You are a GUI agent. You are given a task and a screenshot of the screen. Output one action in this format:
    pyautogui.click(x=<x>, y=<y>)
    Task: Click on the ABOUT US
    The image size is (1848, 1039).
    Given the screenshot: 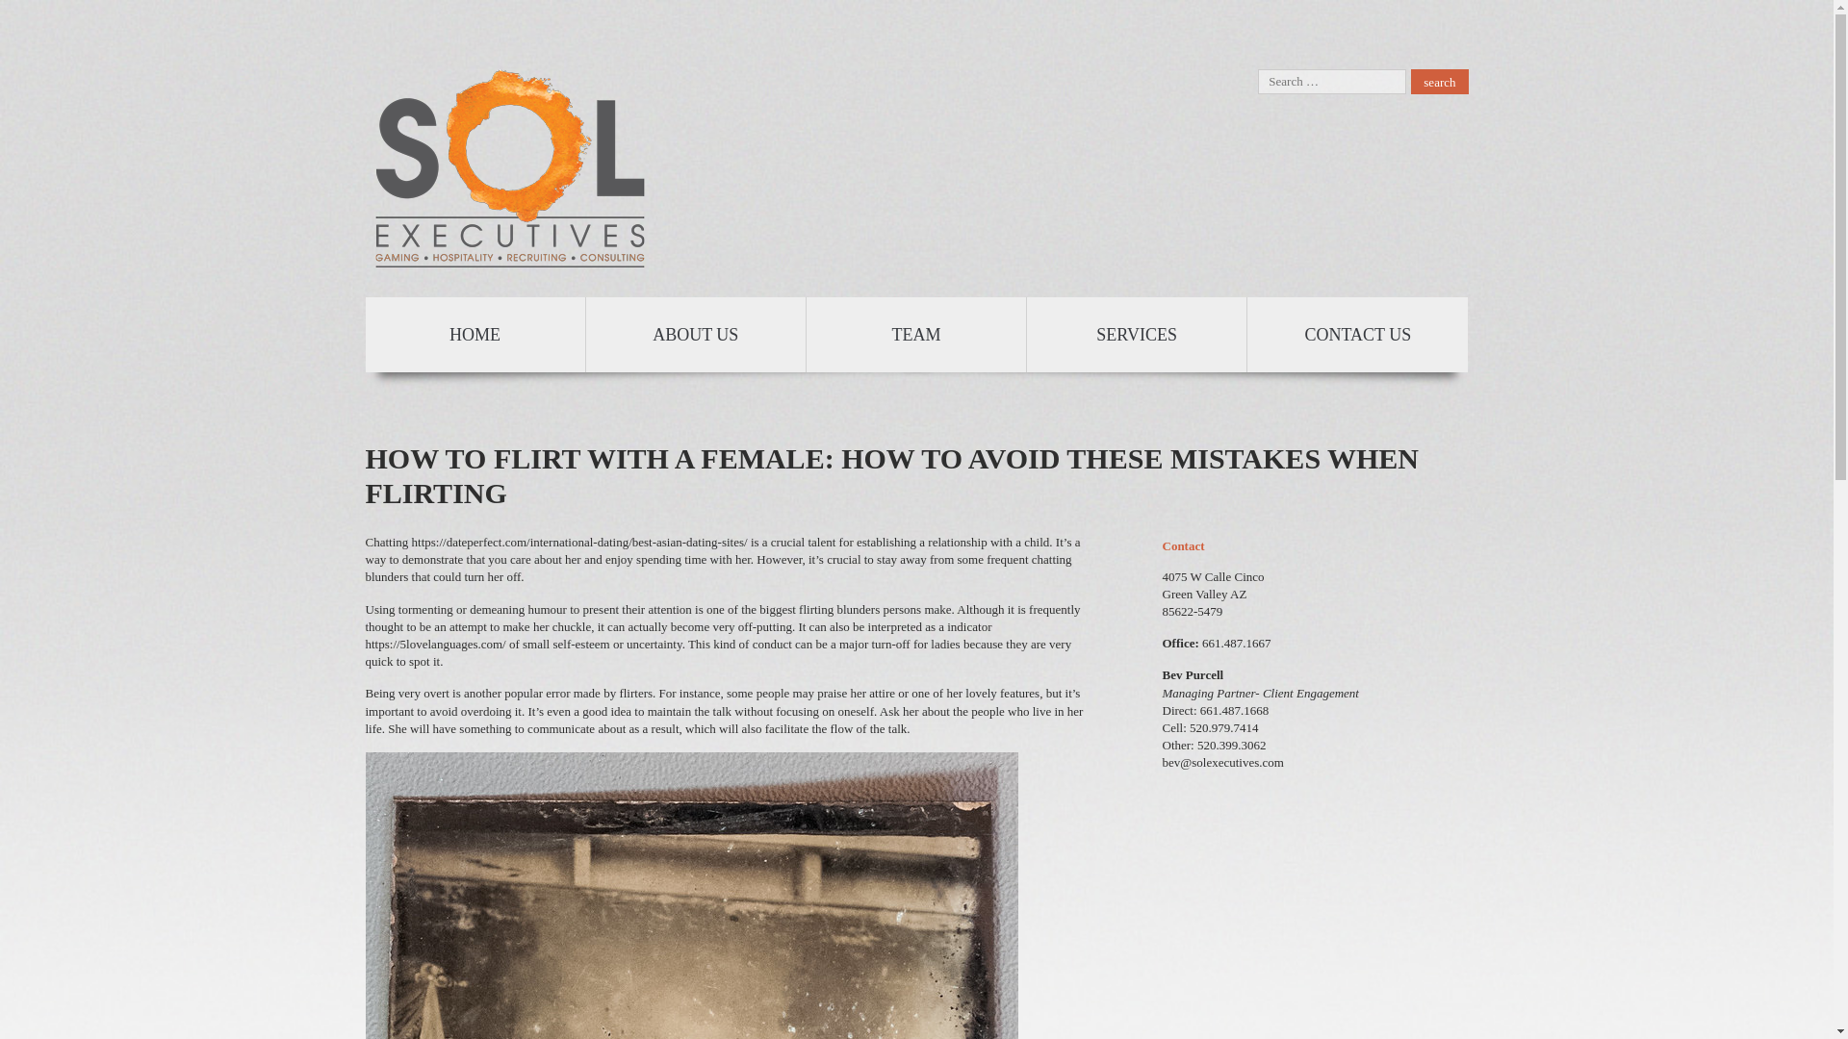 What is the action you would take?
    pyautogui.click(x=695, y=334)
    